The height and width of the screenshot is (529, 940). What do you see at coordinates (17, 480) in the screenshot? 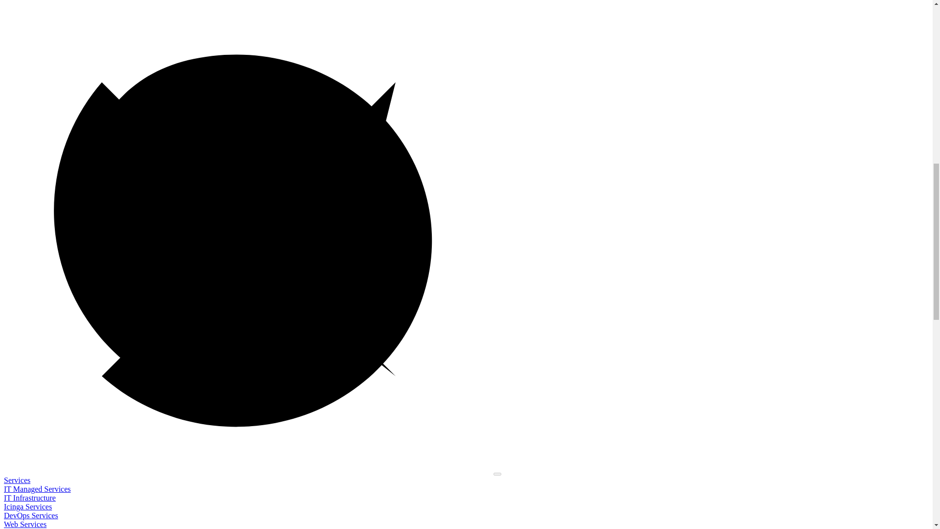
I see `Services` at bounding box center [17, 480].